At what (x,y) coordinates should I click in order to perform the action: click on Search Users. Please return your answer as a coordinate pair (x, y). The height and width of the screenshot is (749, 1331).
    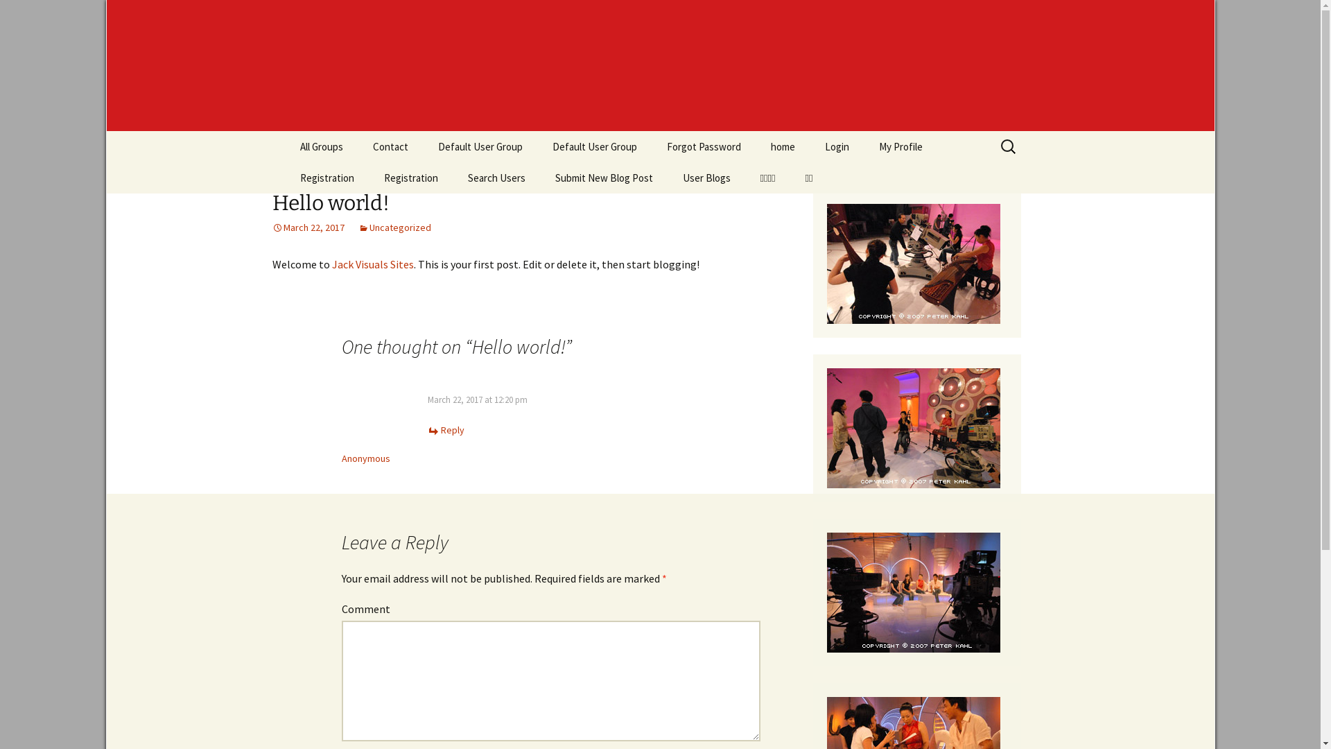
    Looking at the image, I should click on (496, 178).